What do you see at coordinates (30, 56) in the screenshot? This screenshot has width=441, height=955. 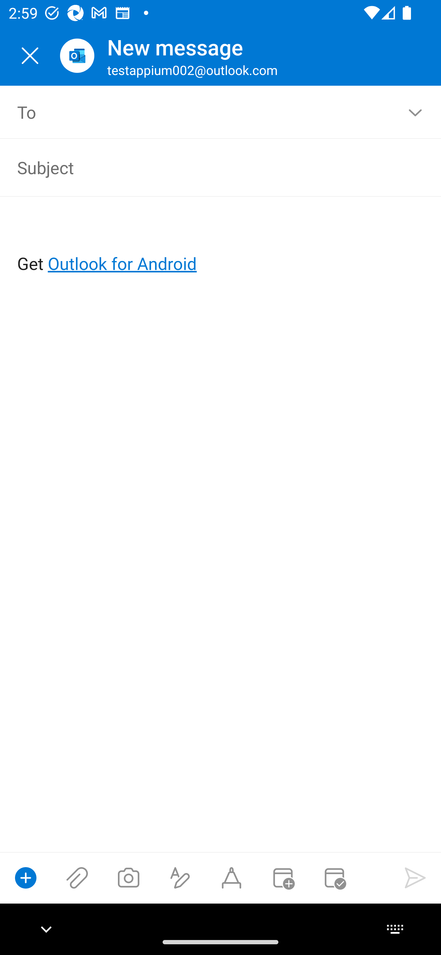 I see `Close` at bounding box center [30, 56].